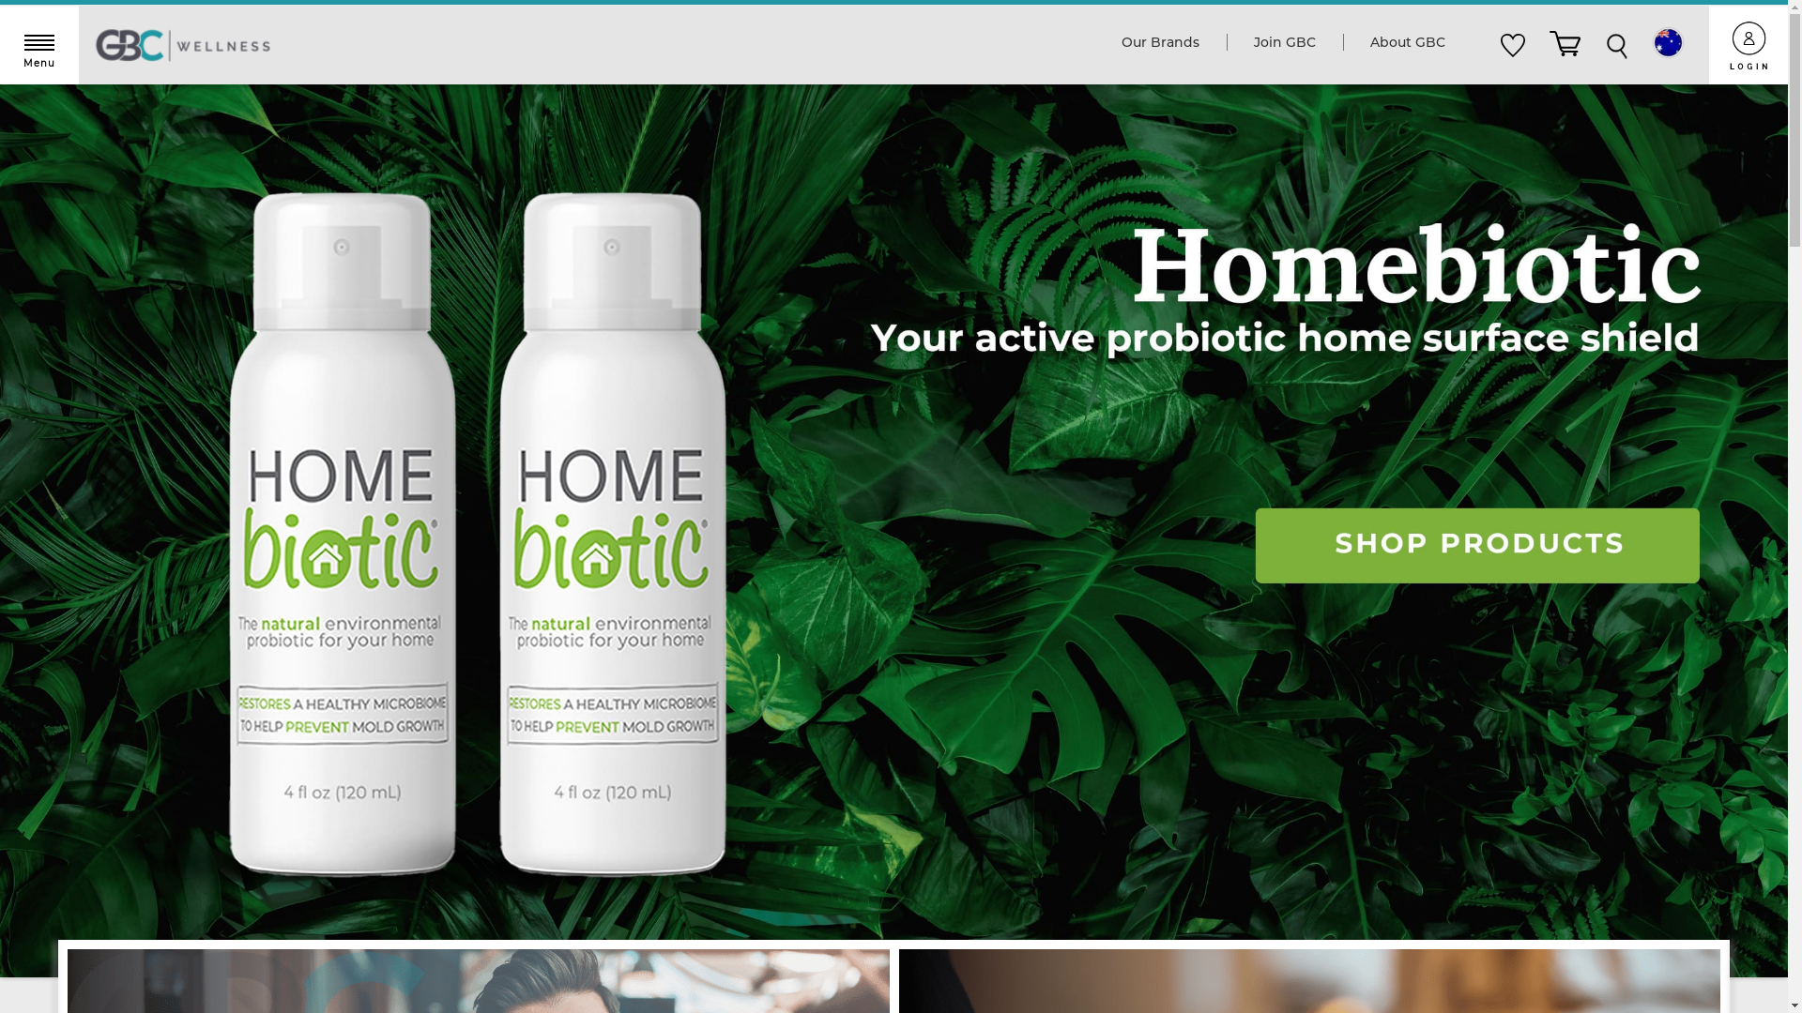 This screenshot has width=1802, height=1013. Describe the element at coordinates (1160, 43) in the screenshot. I see `Our Brands` at that location.